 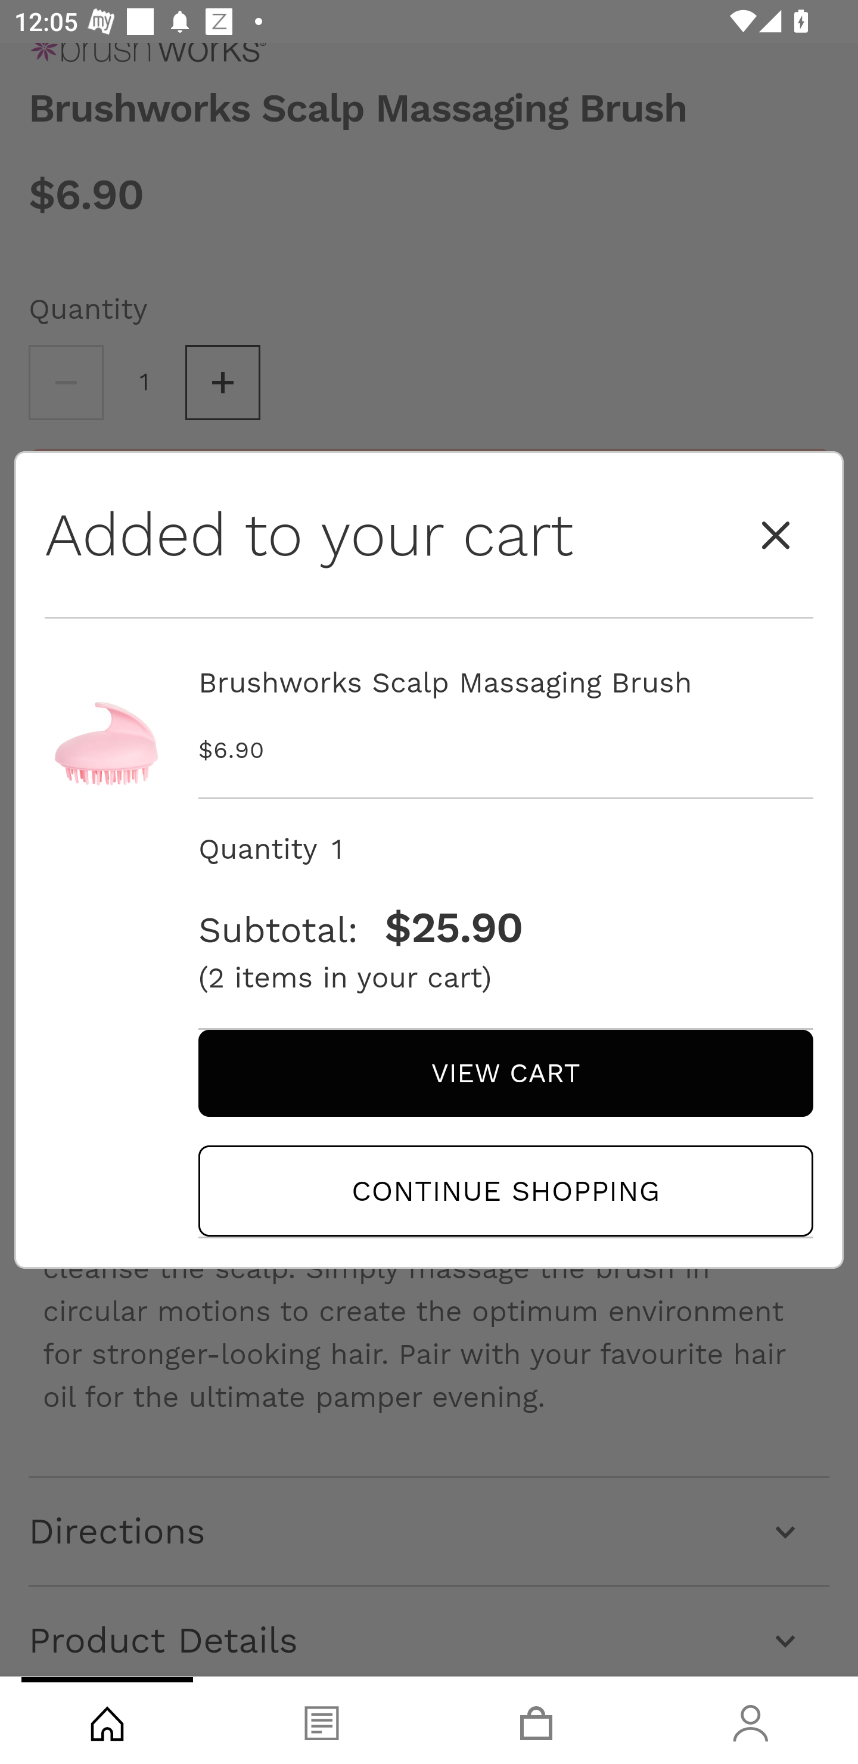 What do you see at coordinates (505, 1072) in the screenshot?
I see `VIEW CART` at bounding box center [505, 1072].